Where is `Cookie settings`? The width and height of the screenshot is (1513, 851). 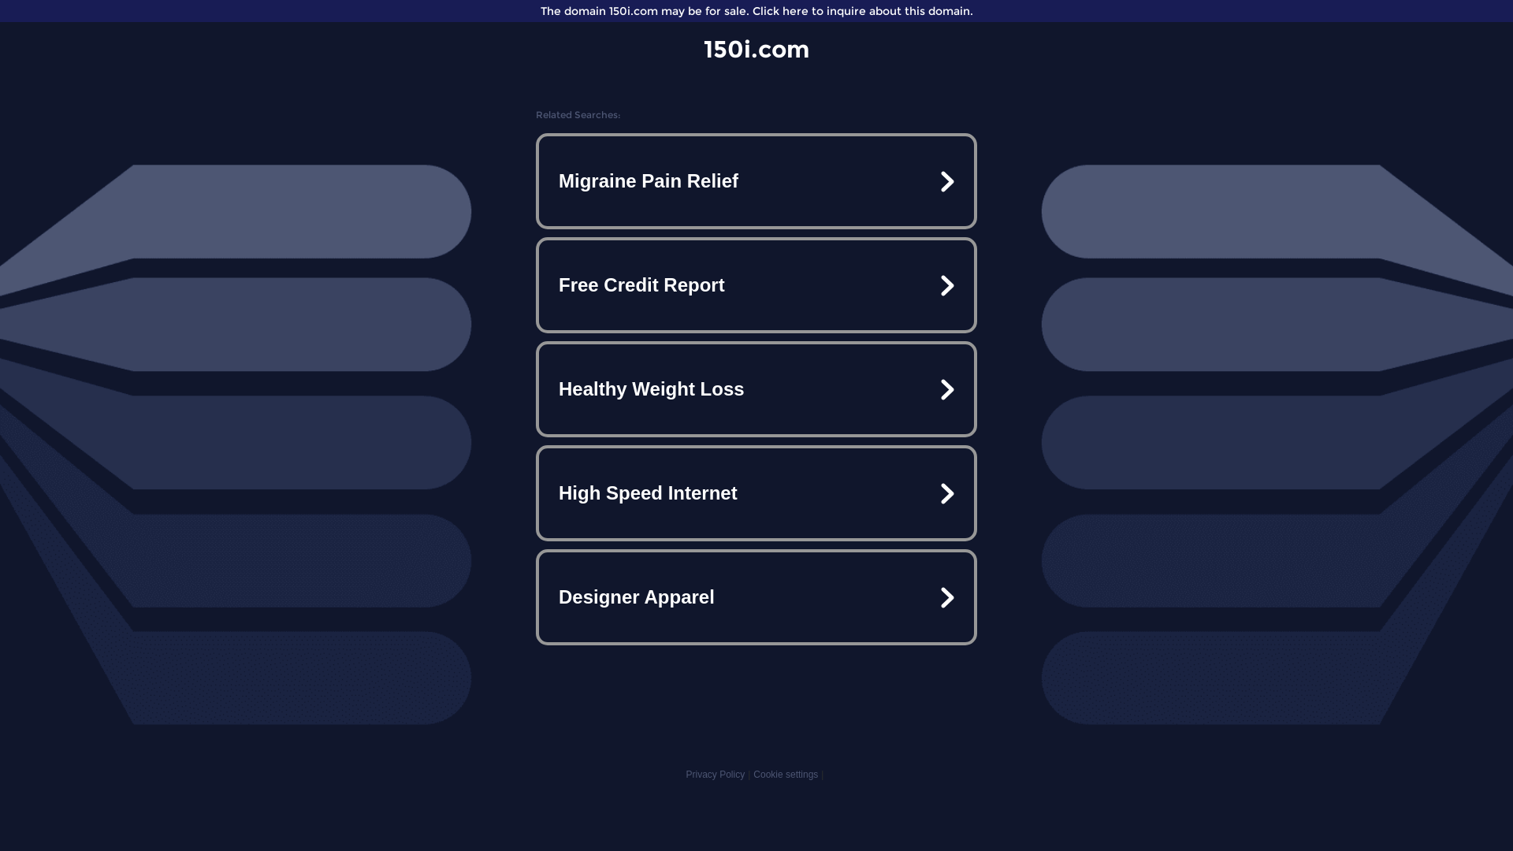
Cookie settings is located at coordinates (786, 775).